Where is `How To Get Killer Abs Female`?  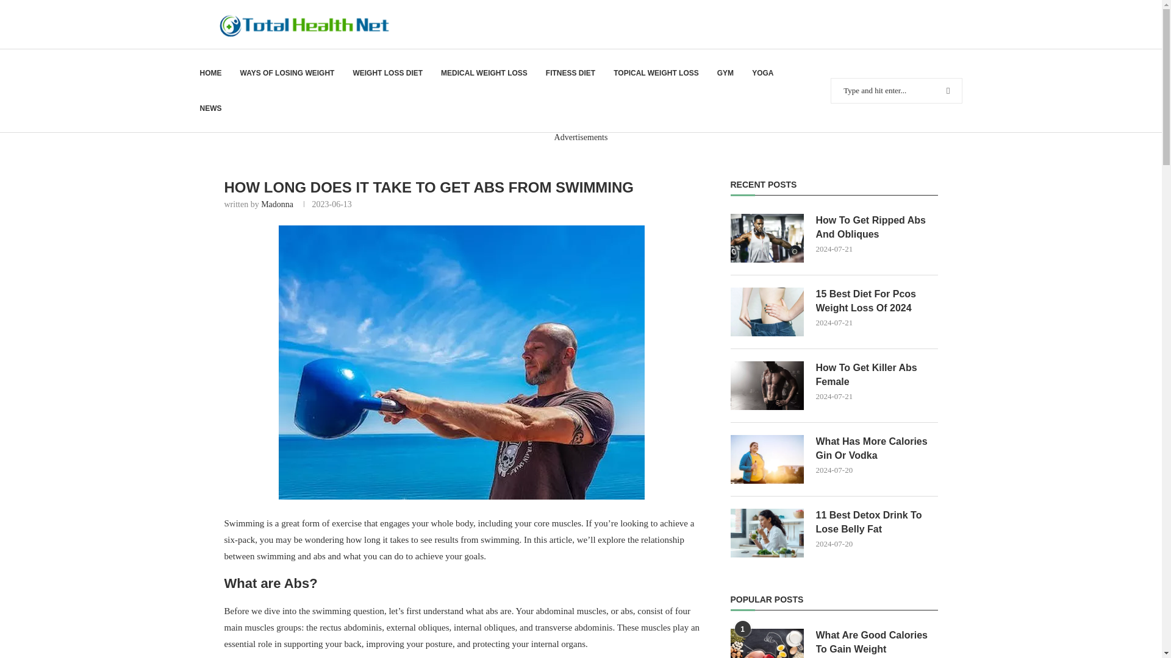 How To Get Killer Abs Female is located at coordinates (877, 375).